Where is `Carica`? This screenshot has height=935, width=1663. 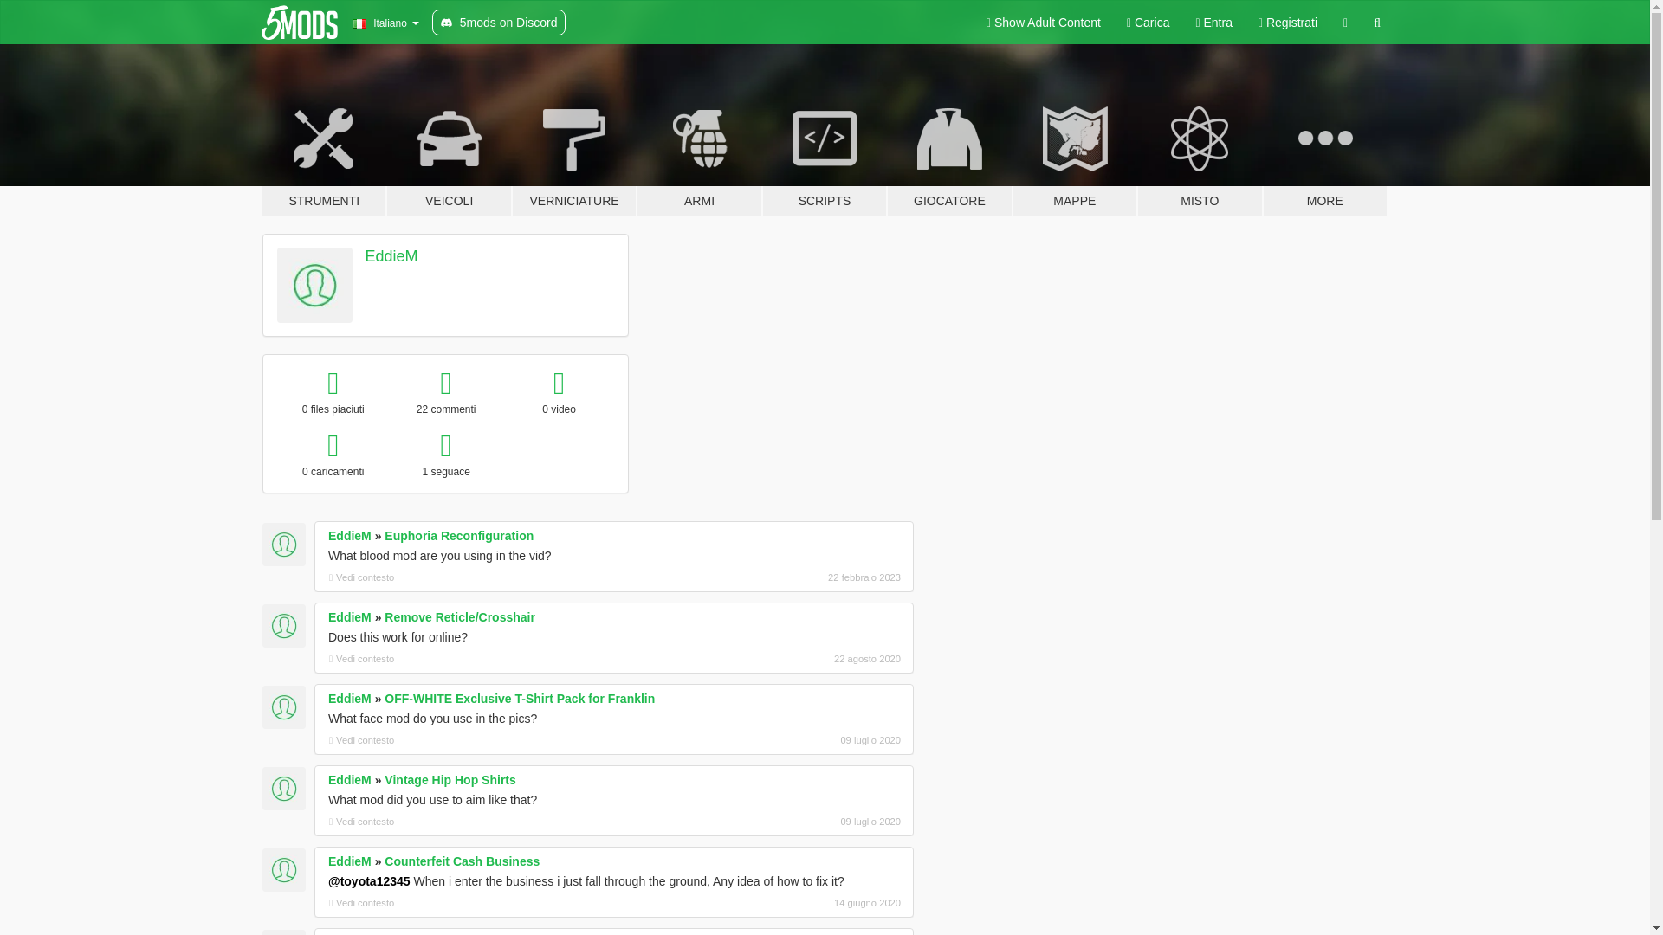 Carica is located at coordinates (1149, 23).